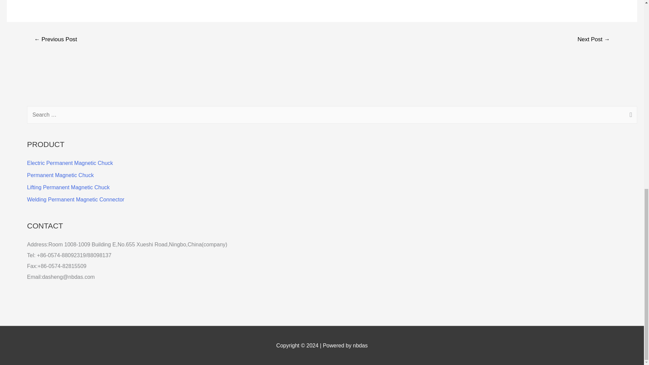 The image size is (649, 365). I want to click on Electric Permanent Magnetic Chuck, so click(70, 163).